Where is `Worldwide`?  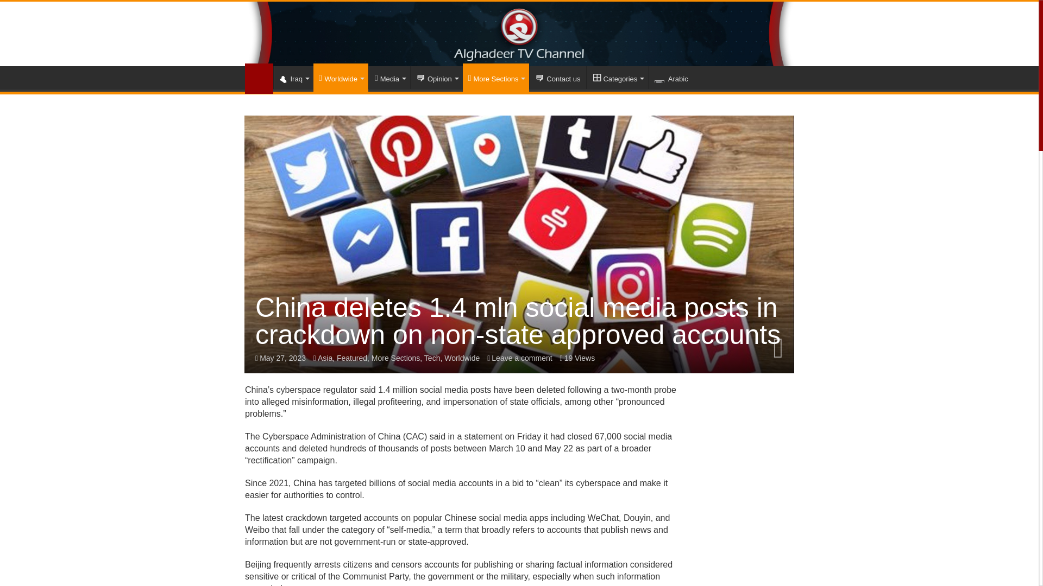
Worldwide is located at coordinates (341, 77).